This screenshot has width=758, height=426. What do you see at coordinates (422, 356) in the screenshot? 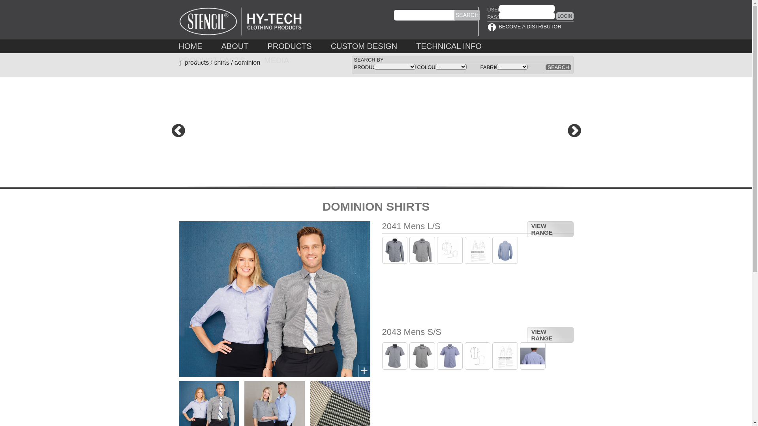
I see `Chamoisee` at bounding box center [422, 356].